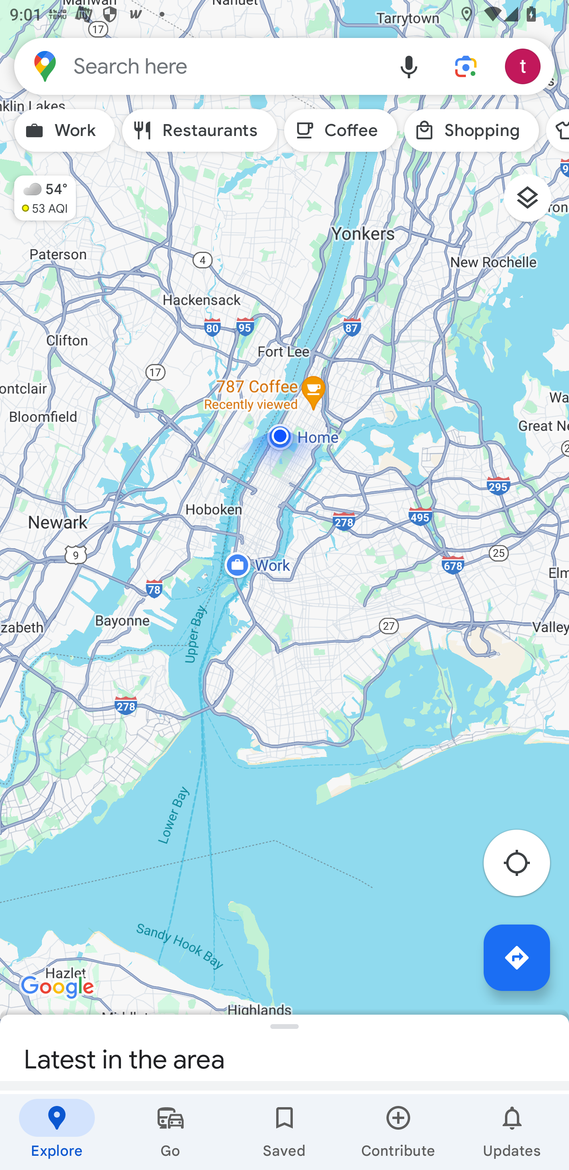 The image size is (569, 1170). I want to click on Contribute, so click(398, 1132).